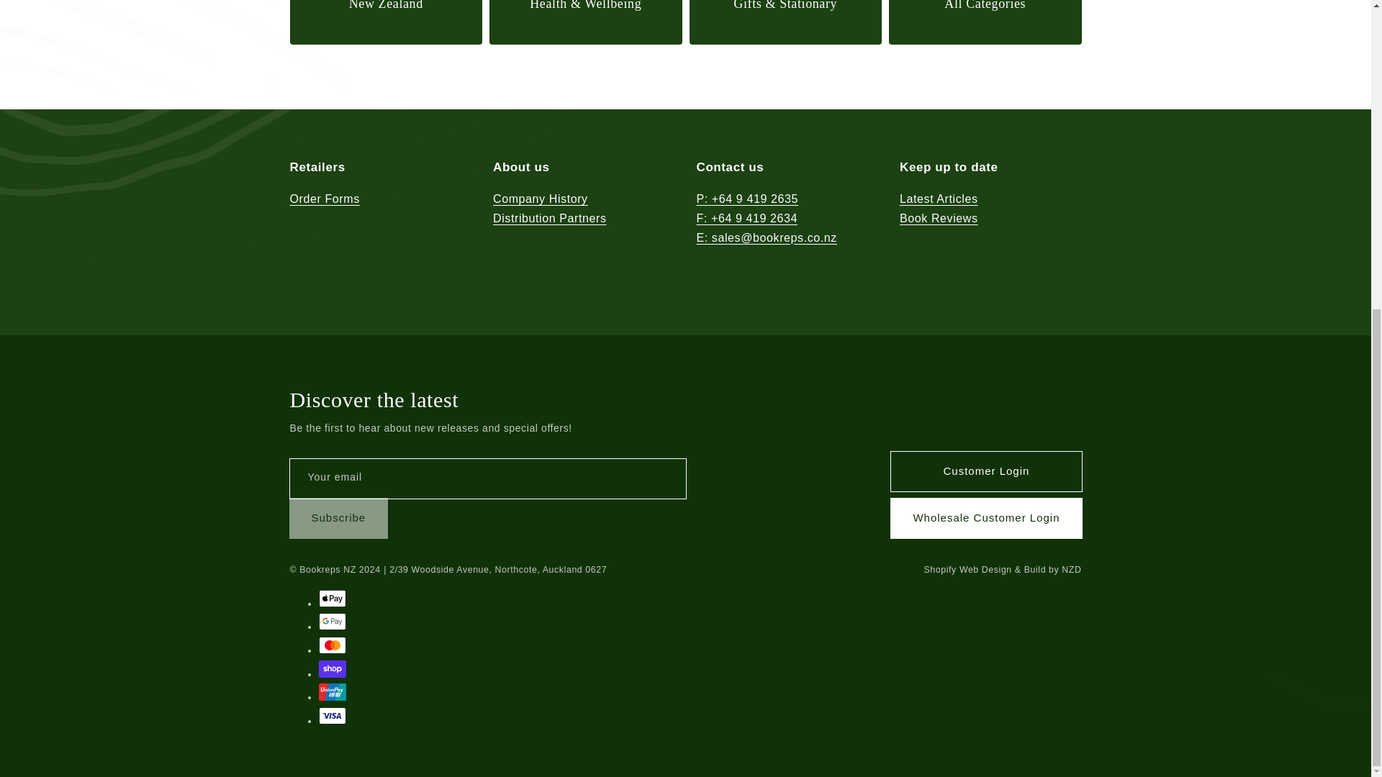  I want to click on All Categories, so click(985, 22).